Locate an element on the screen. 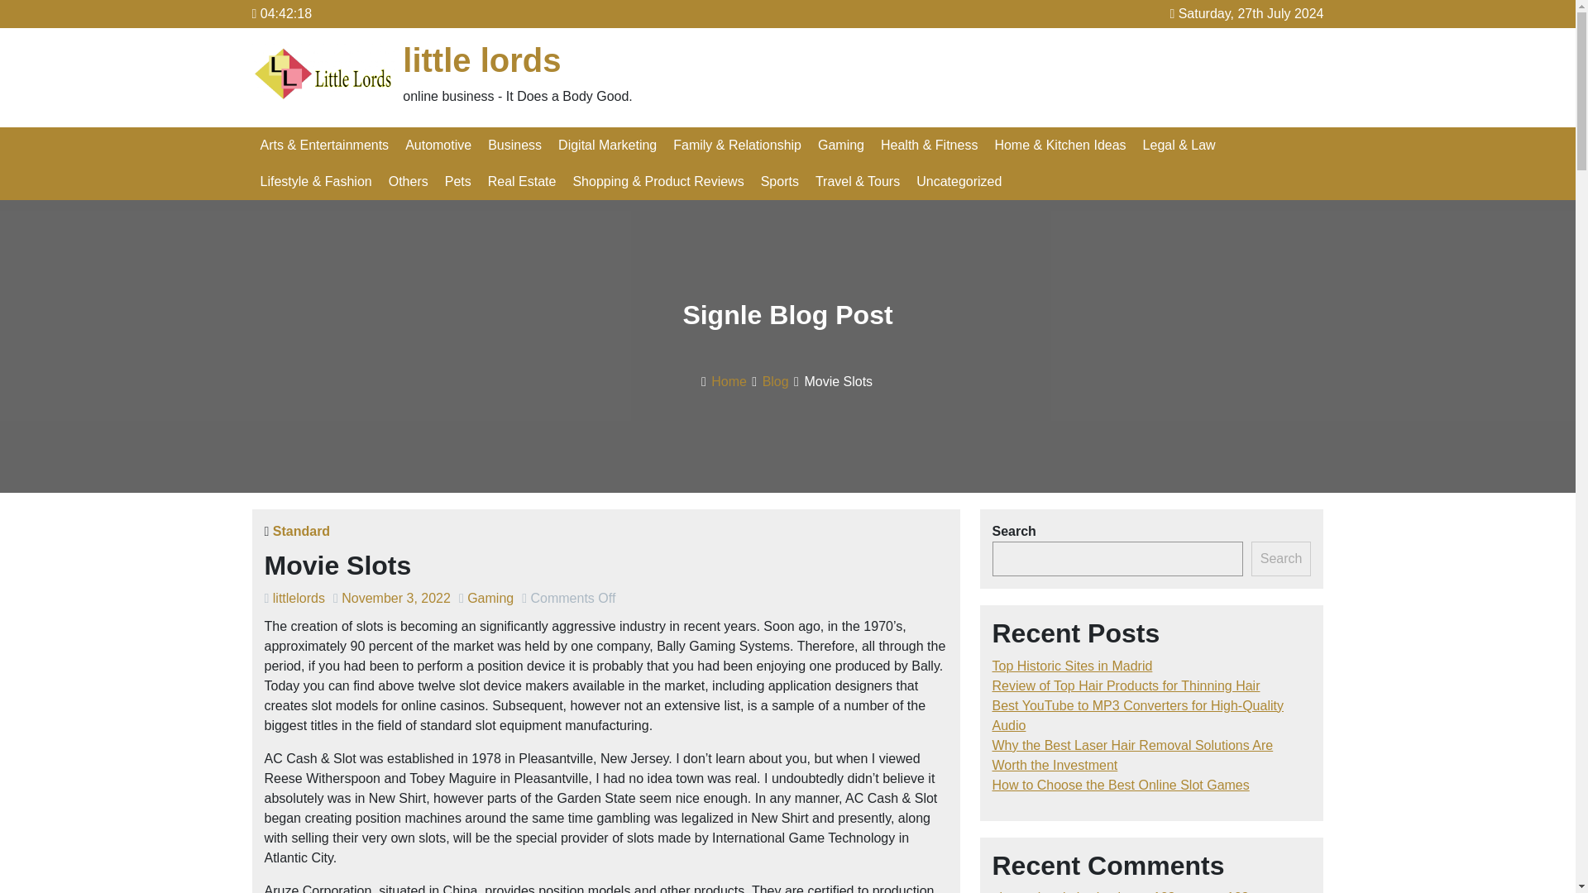 This screenshot has width=1588, height=893. Automotive is located at coordinates (438, 146).